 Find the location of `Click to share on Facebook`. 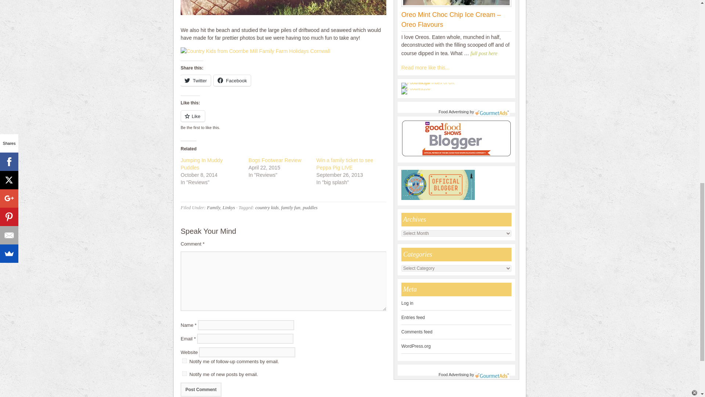

Click to share on Facebook is located at coordinates (232, 81).